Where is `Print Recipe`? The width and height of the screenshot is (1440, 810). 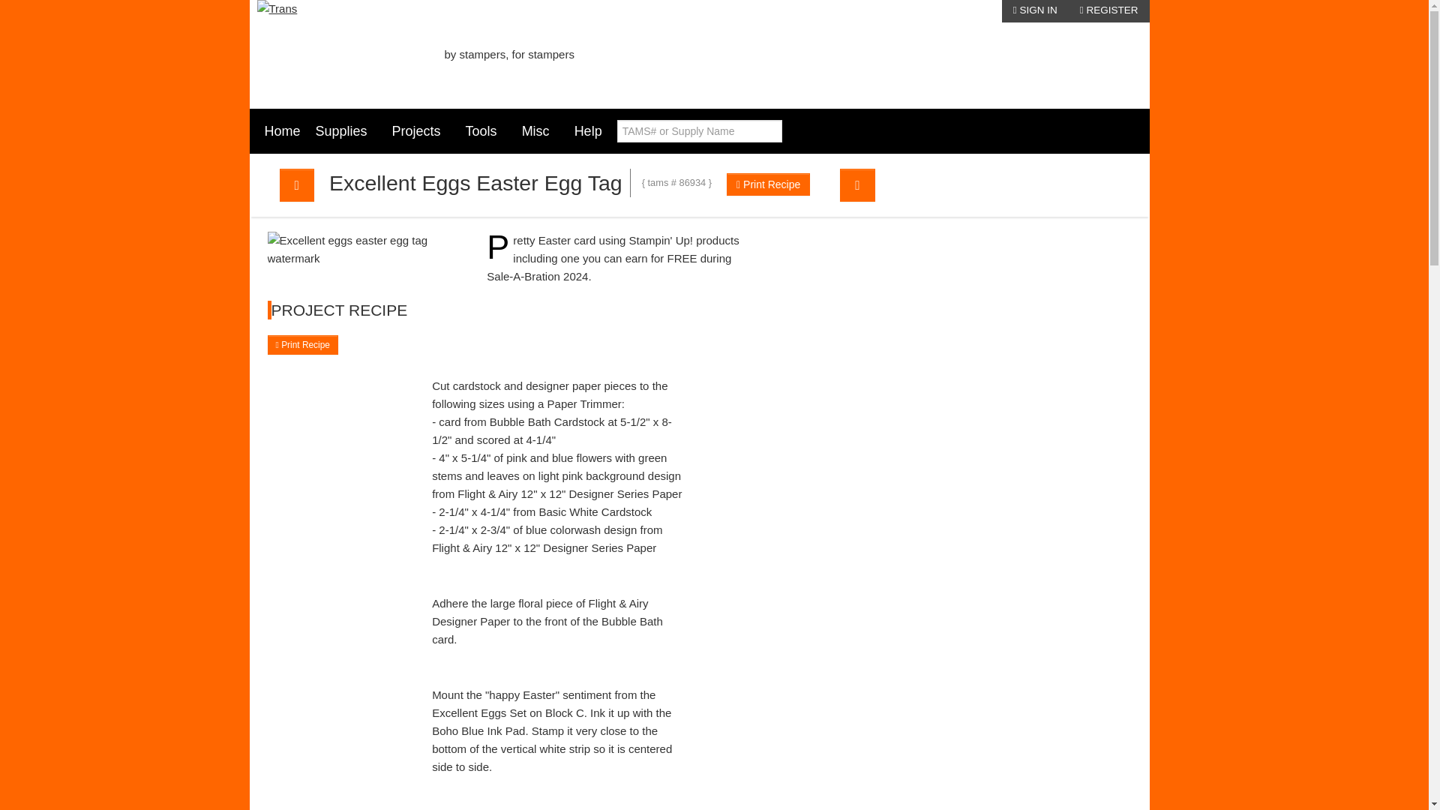
Print Recipe is located at coordinates (768, 184).